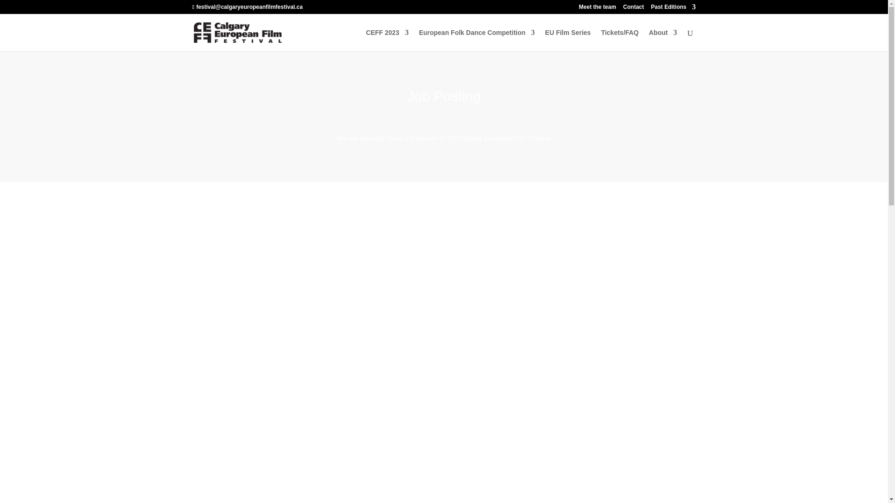  I want to click on European Folk Dance Competition, so click(477, 40).